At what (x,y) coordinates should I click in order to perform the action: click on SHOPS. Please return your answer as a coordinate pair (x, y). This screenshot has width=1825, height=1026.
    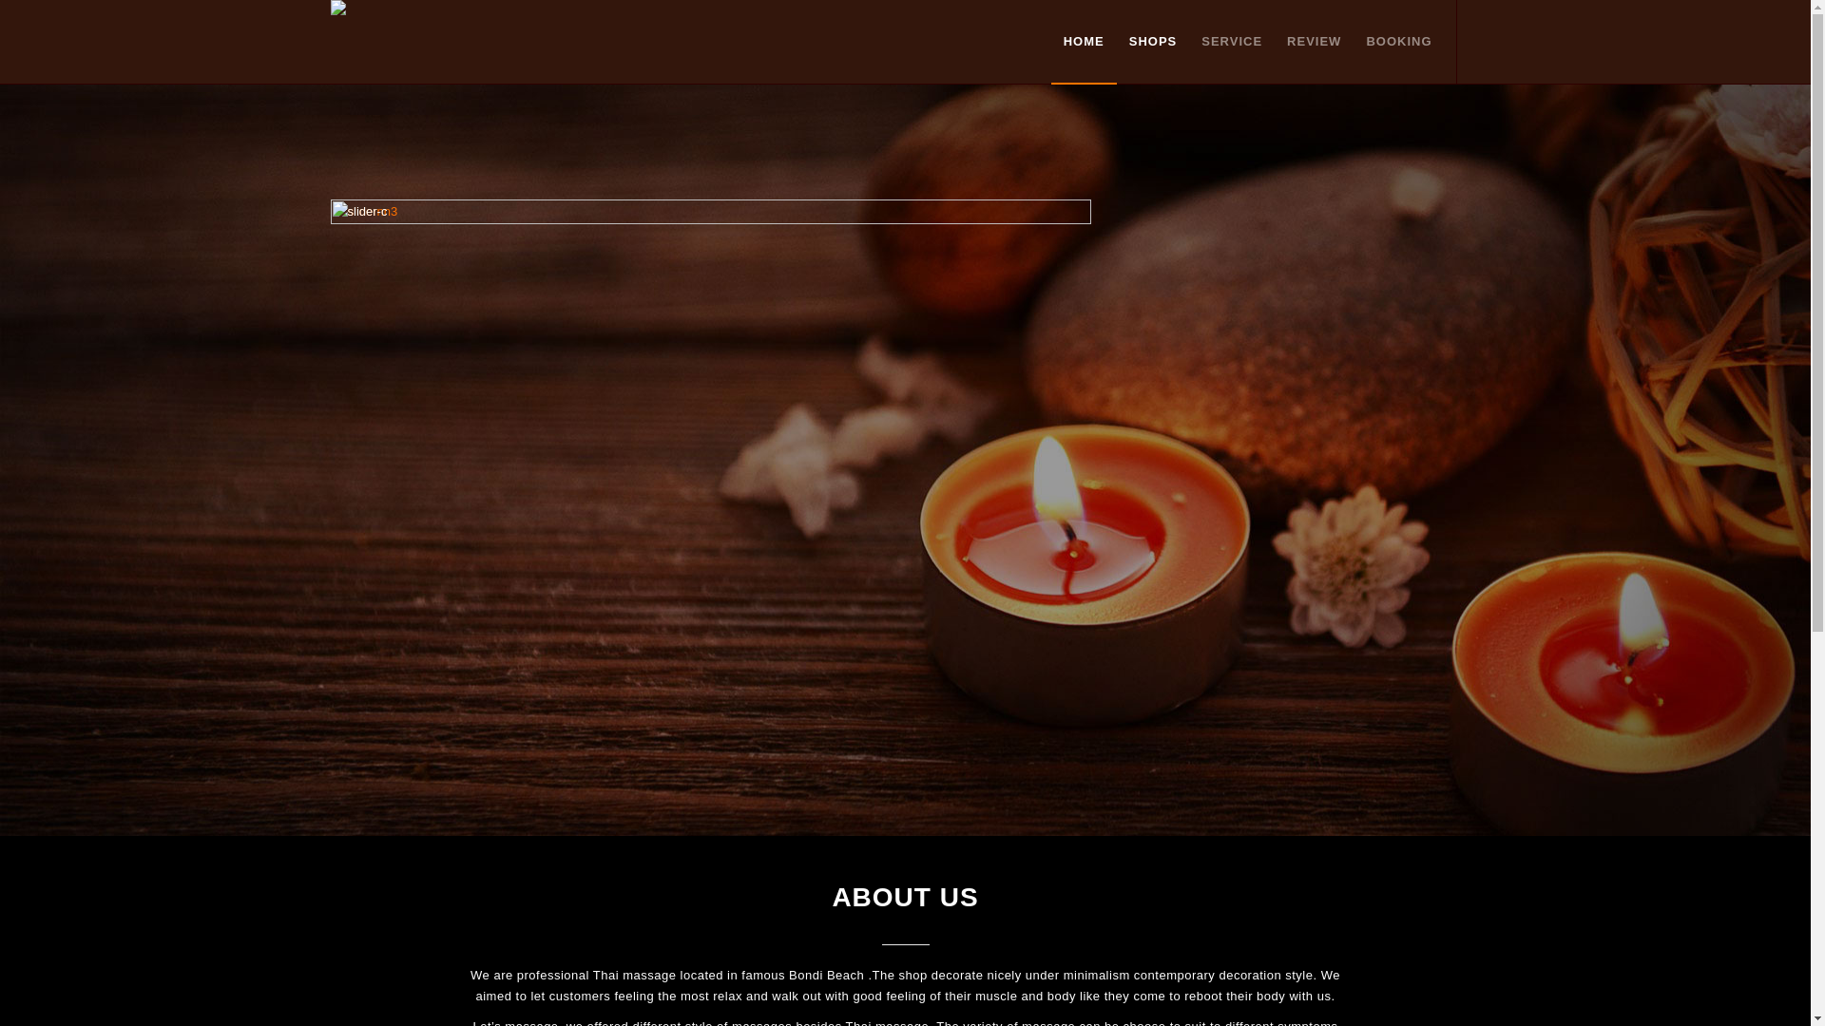
    Looking at the image, I should click on (1154, 42).